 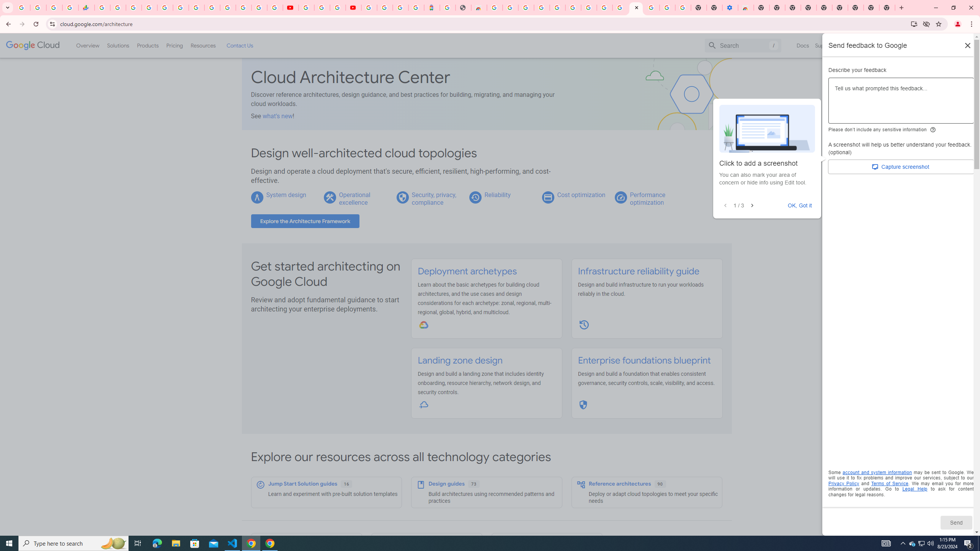 What do you see at coordinates (203, 45) in the screenshot?
I see `Resources` at bounding box center [203, 45].